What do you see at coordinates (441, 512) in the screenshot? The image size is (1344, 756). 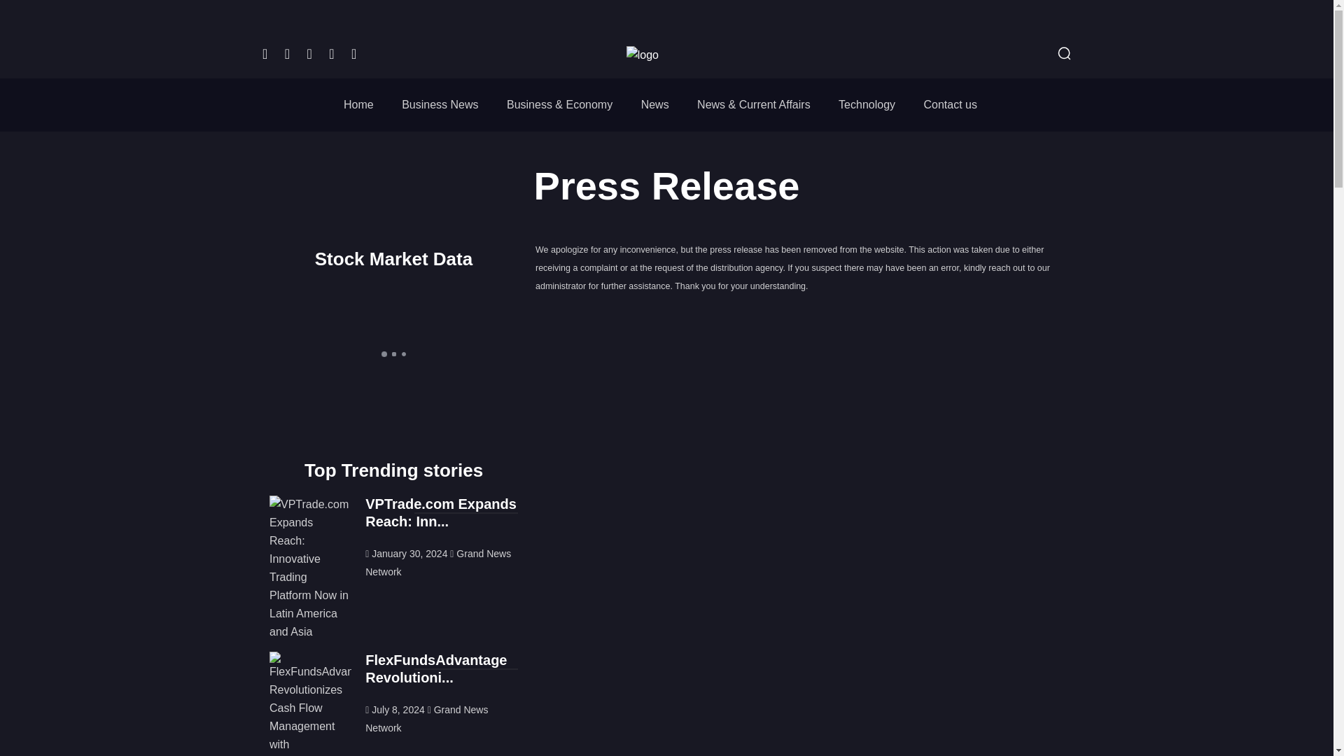 I see `VPTrade.com Expands Reach: Inn...` at bounding box center [441, 512].